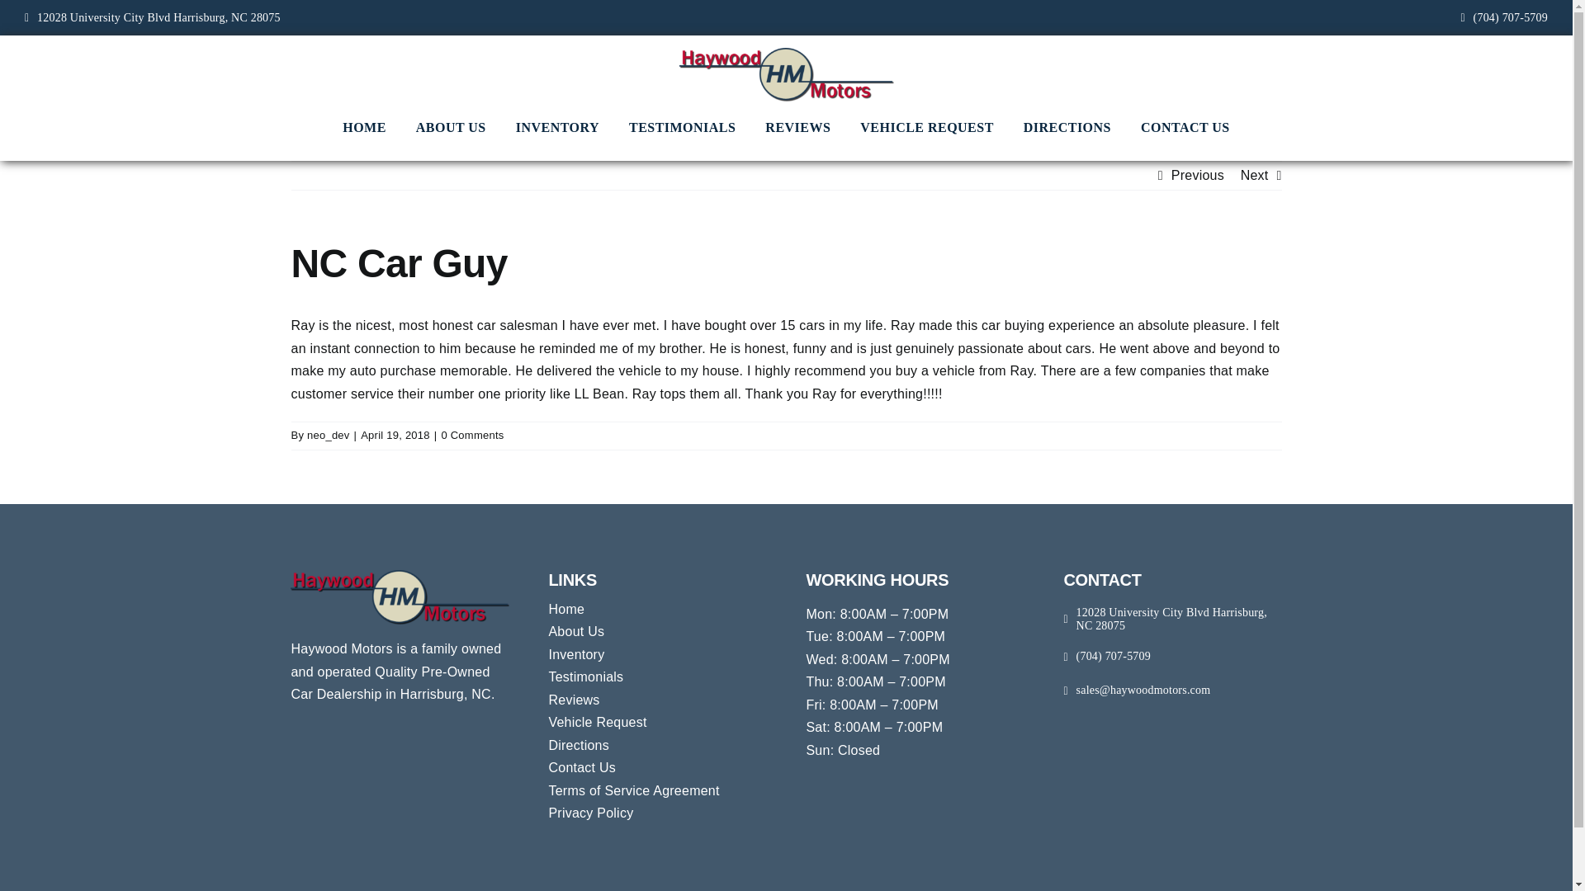  I want to click on 12028 University City Blvd Harrisburg, NC 28075, so click(152, 18).